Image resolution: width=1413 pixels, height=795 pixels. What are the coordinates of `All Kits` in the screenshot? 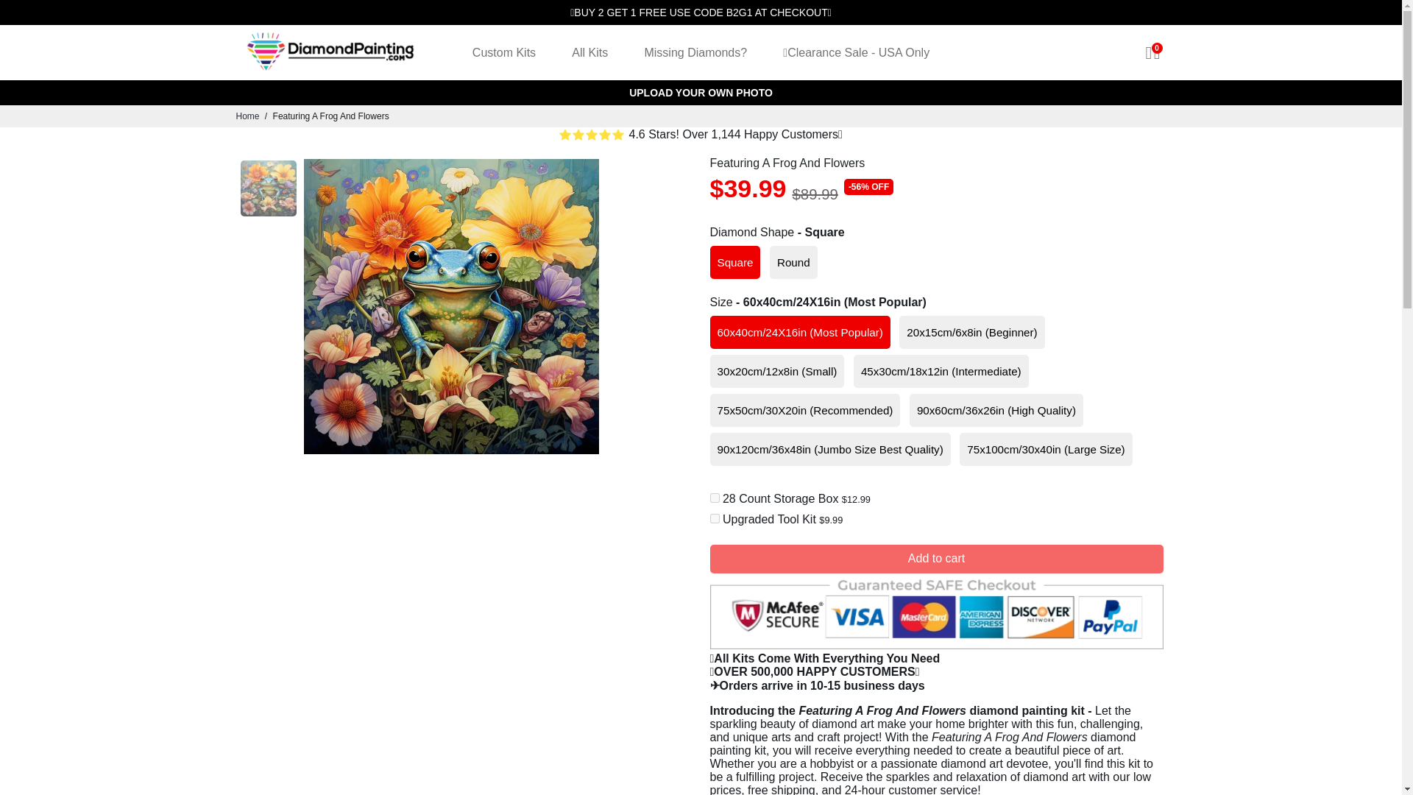 It's located at (589, 52).